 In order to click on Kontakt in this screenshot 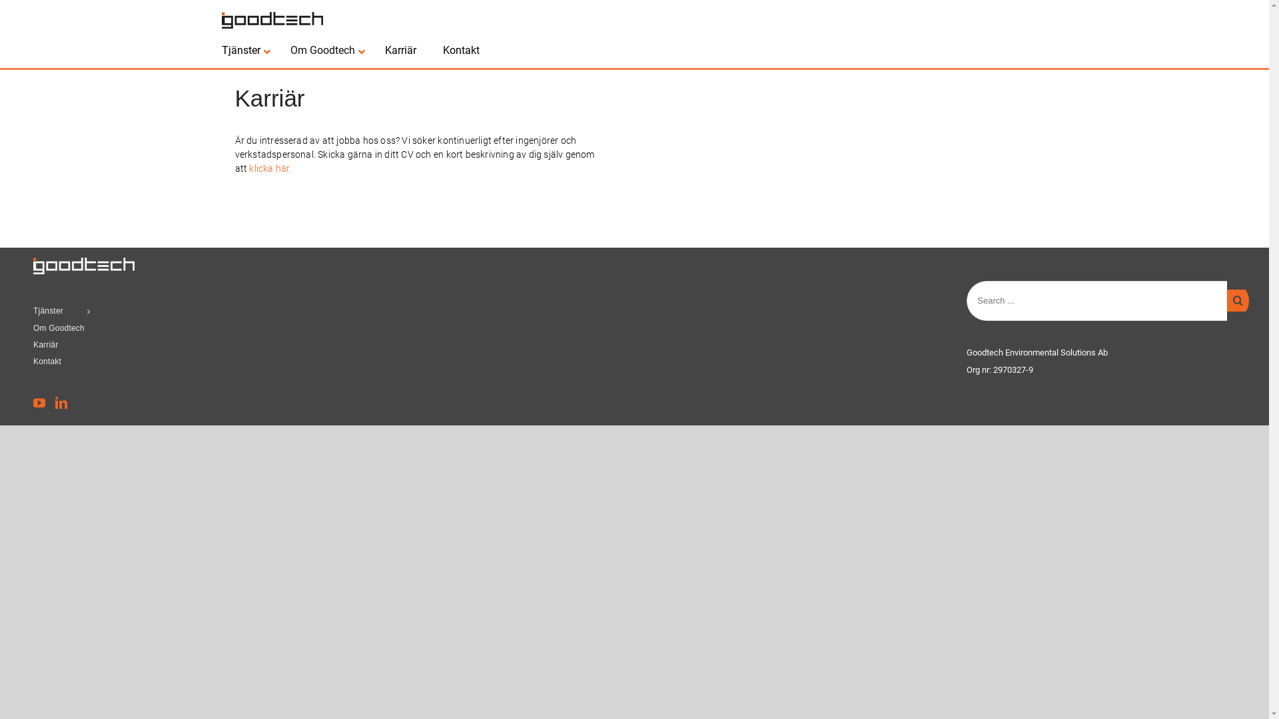, I will do `click(161, 362)`.